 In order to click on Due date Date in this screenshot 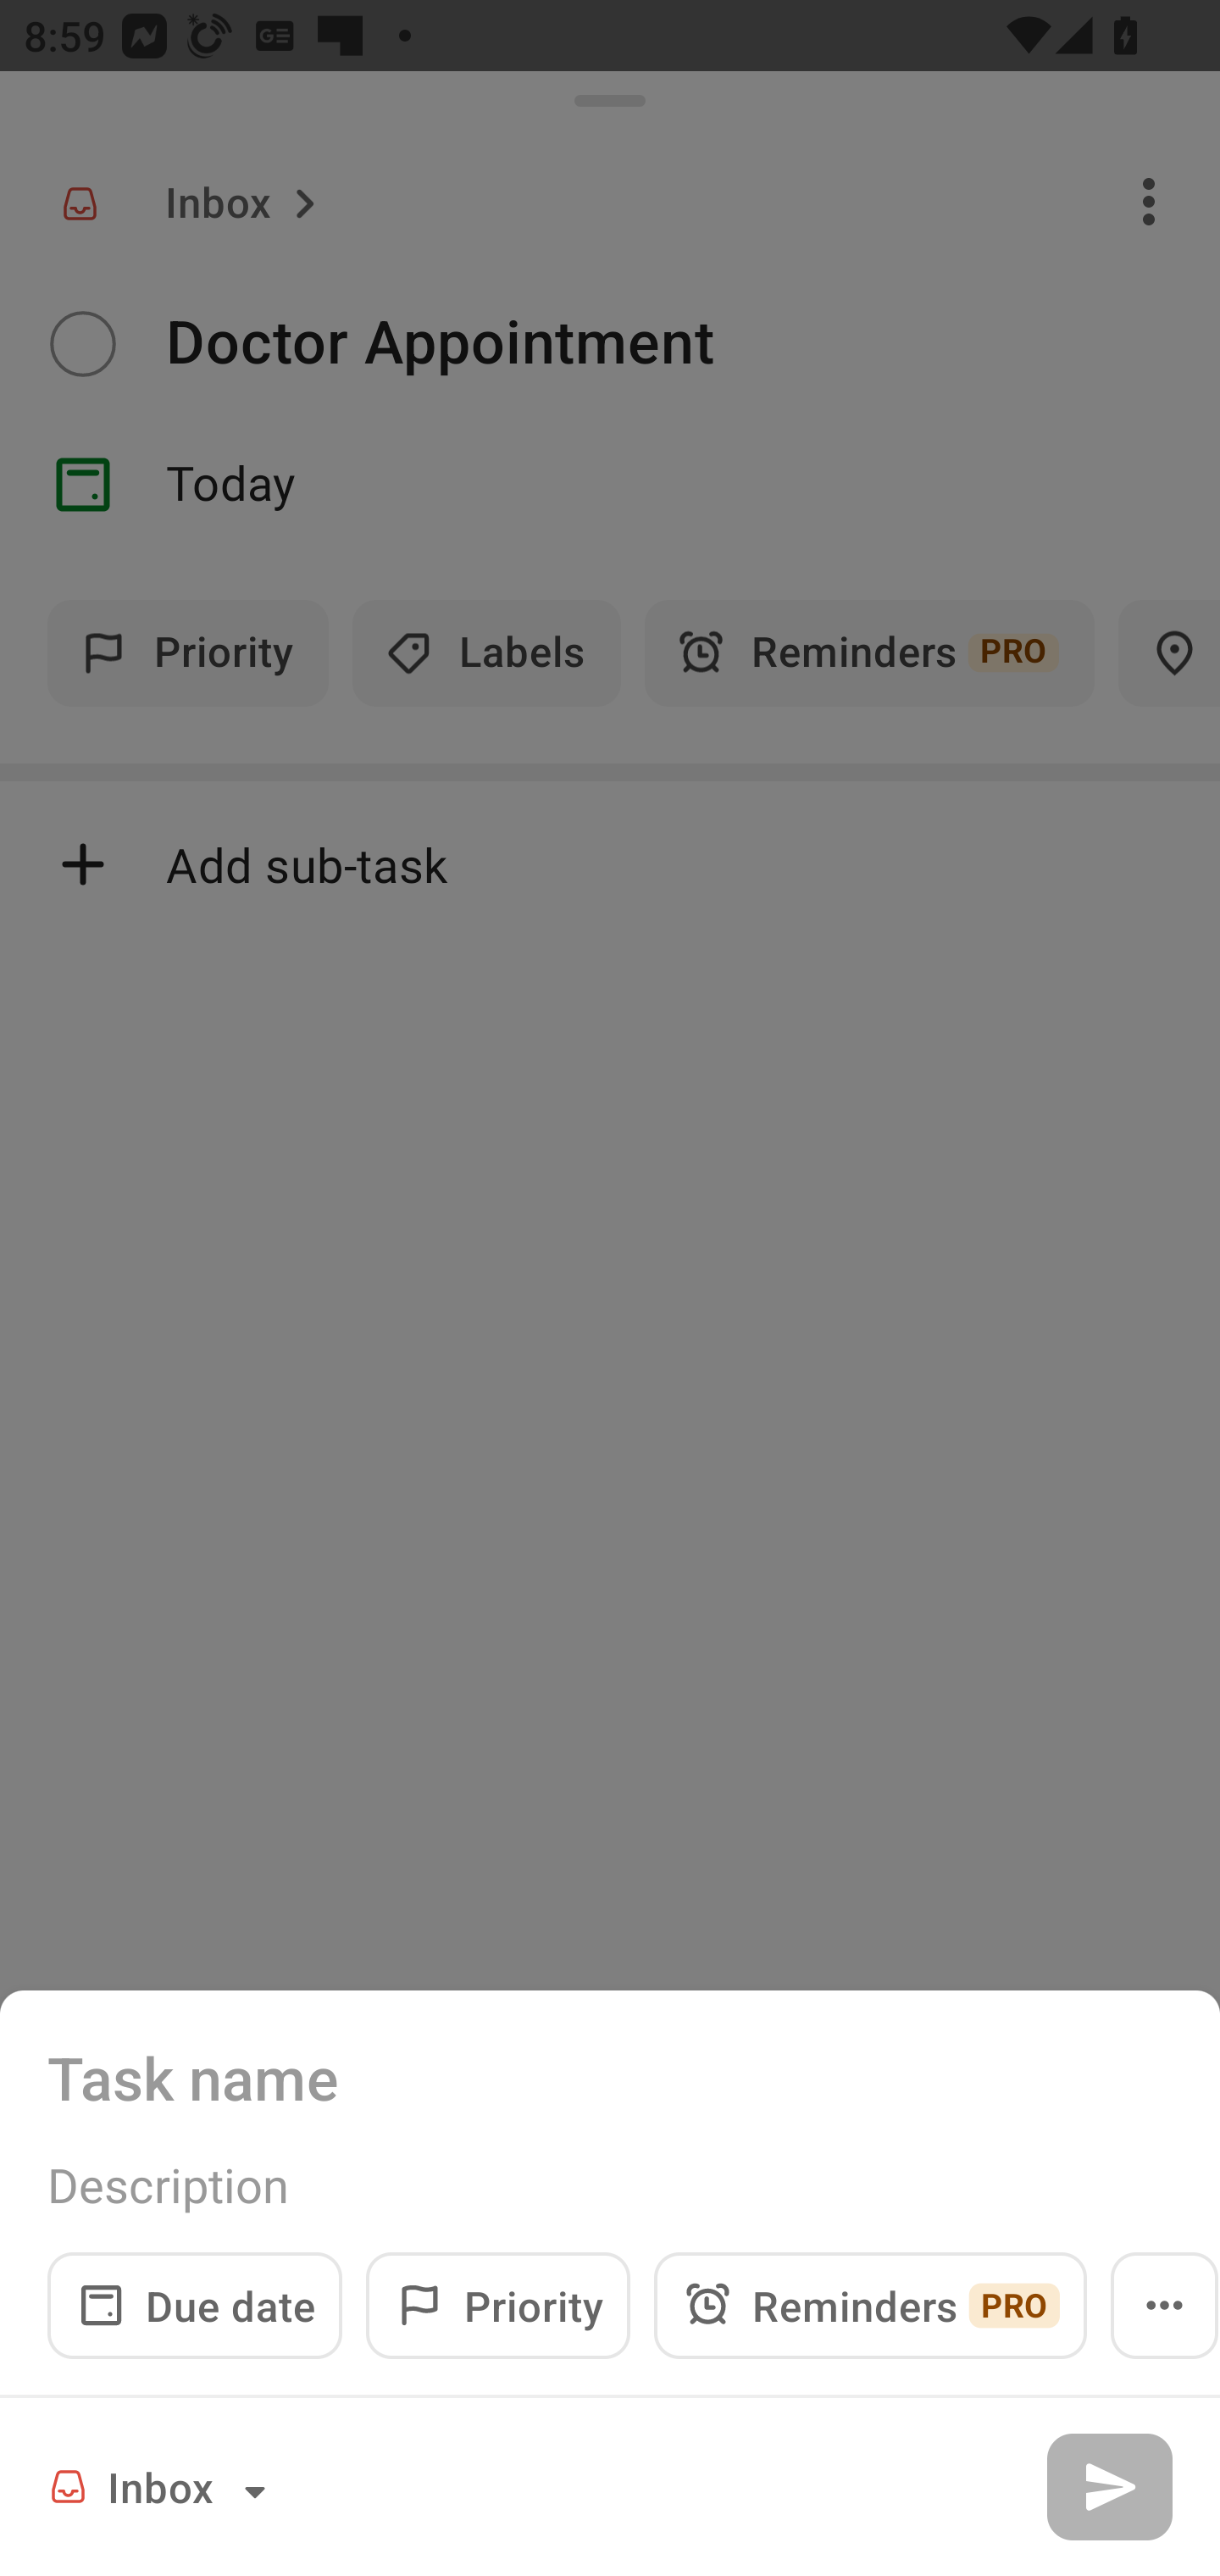, I will do `click(195, 2305)`.